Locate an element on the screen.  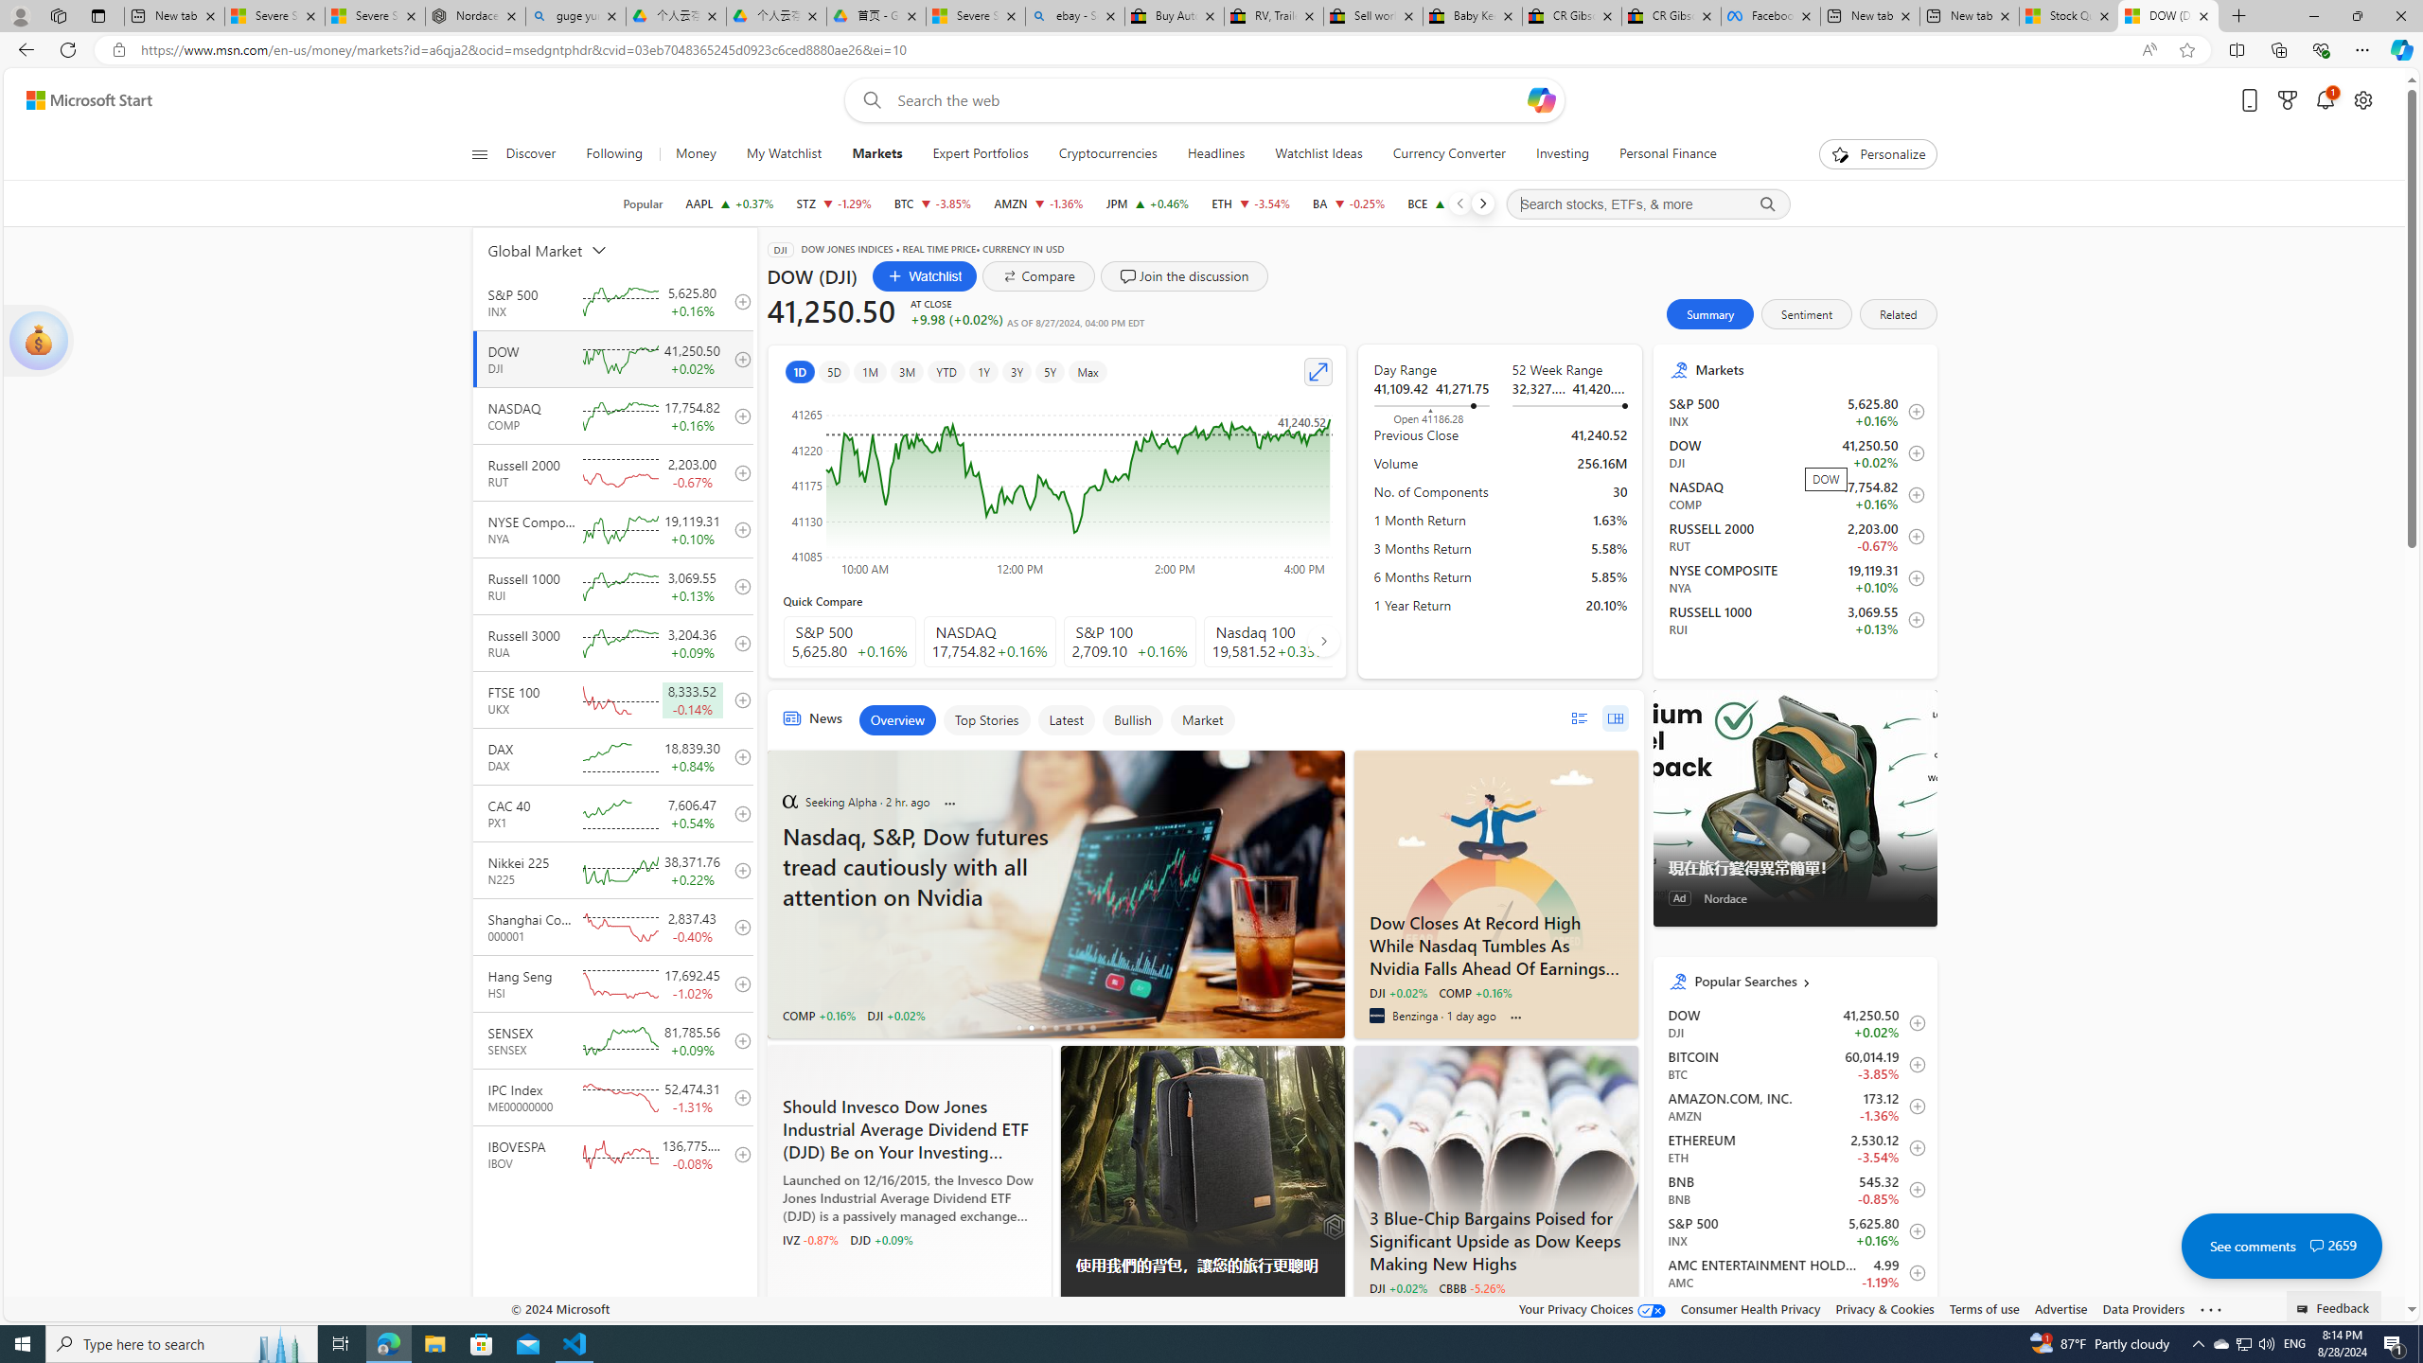
AutomationID: finance_carousel_navi_arrow is located at coordinates (1323, 641).